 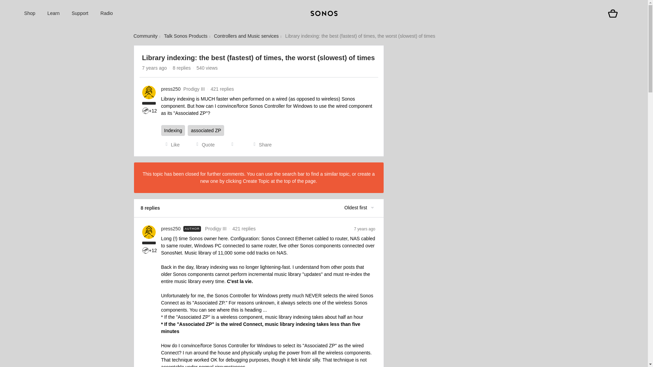 I want to click on Shop, so click(x=30, y=14).